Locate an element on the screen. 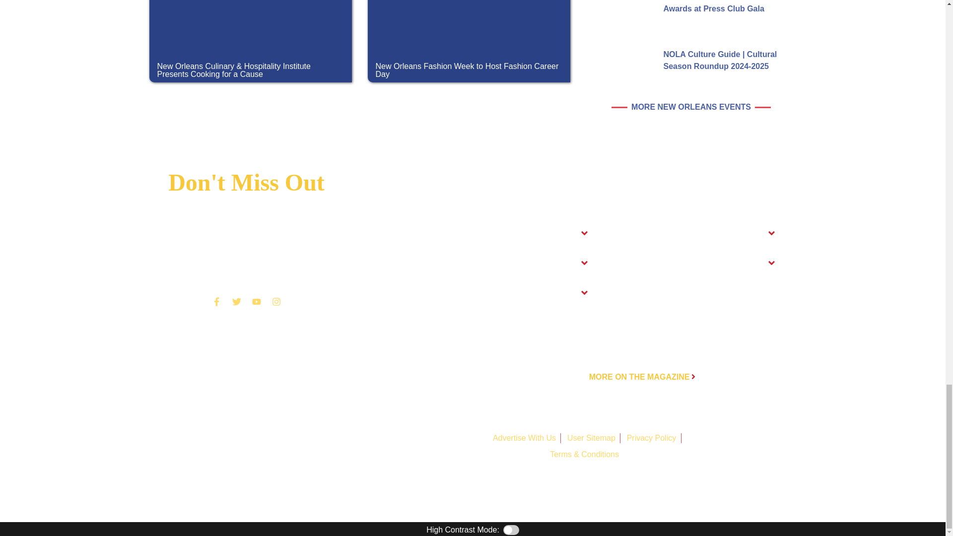 The image size is (953, 536). YouTube is located at coordinates (256, 301).